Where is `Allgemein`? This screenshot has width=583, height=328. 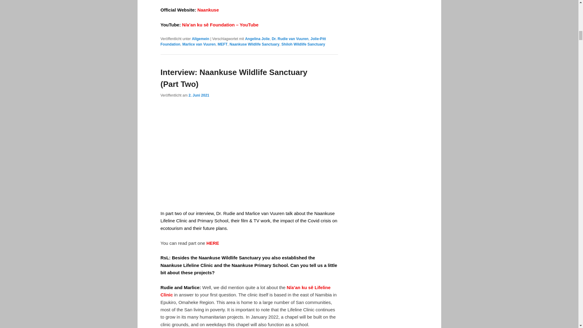
Allgemein is located at coordinates (200, 39).